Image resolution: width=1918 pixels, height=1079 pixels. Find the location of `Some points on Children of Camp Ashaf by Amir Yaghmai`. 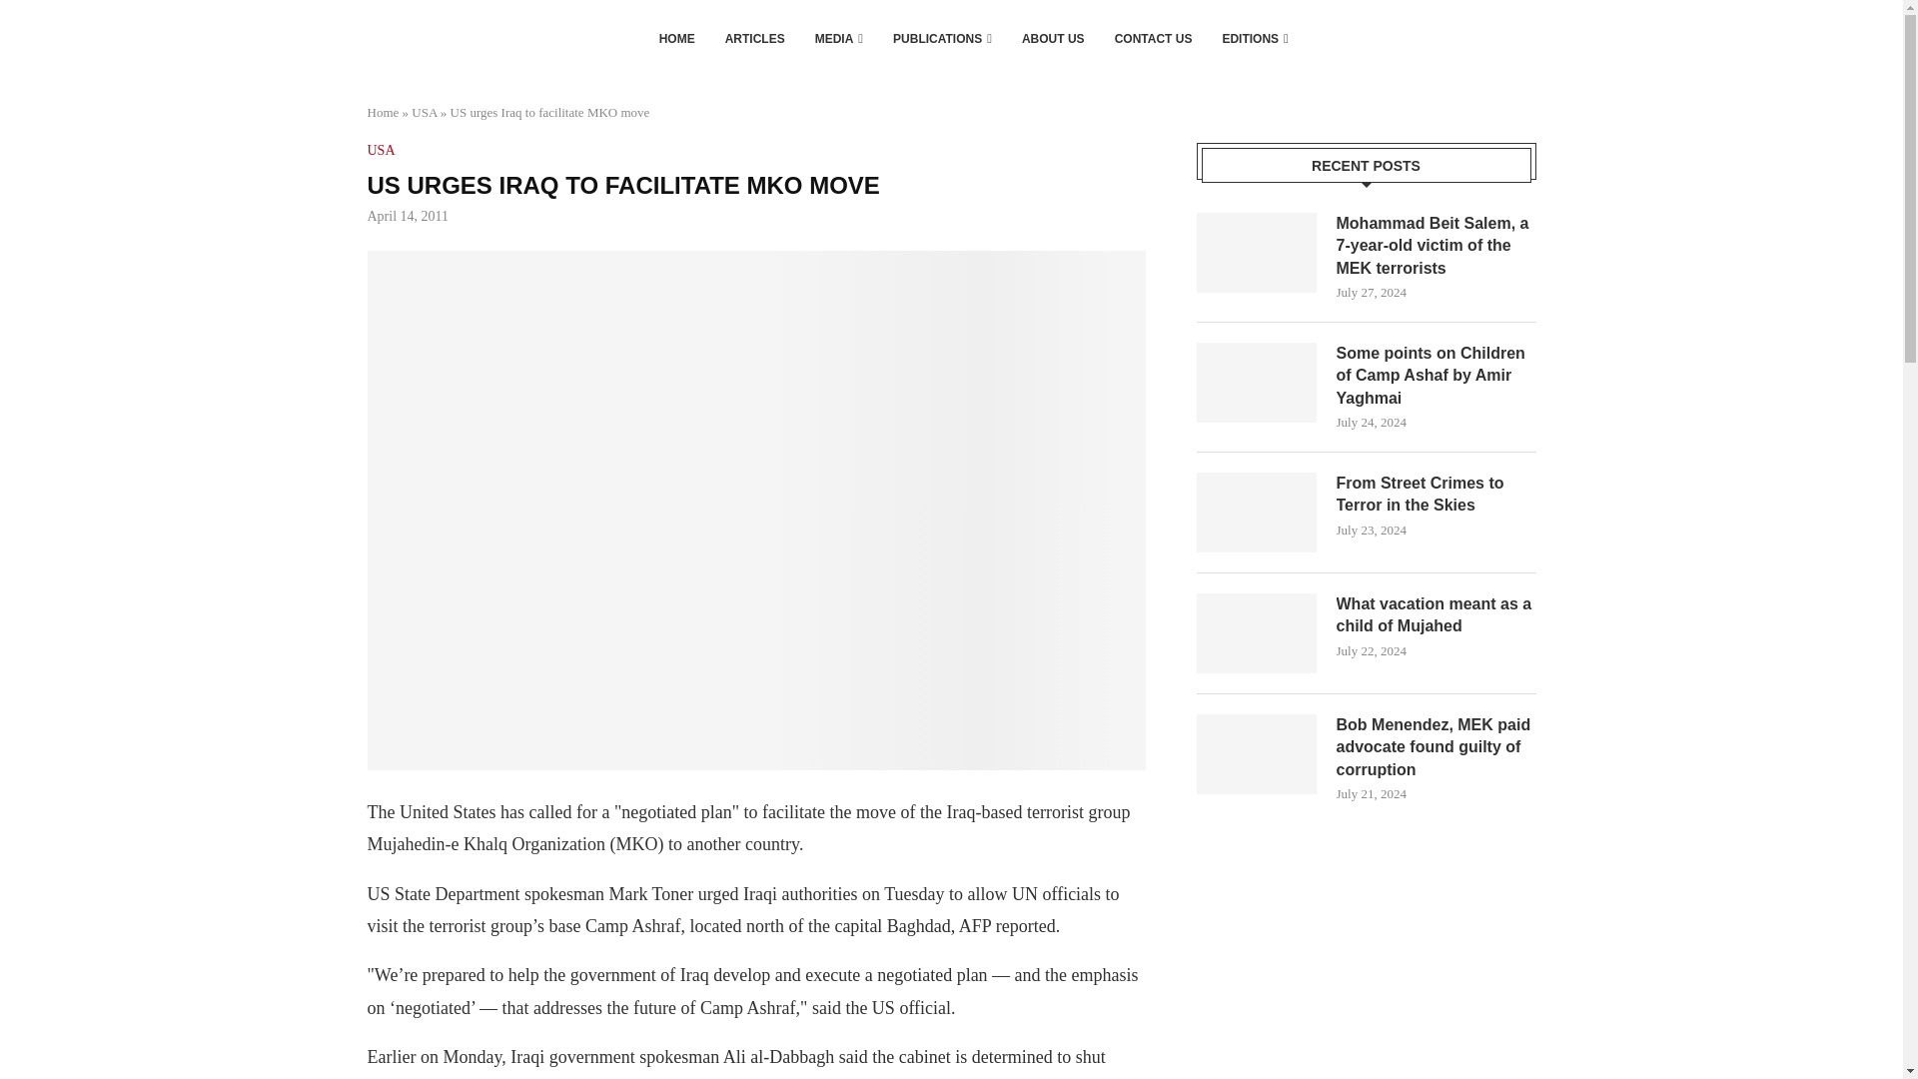

Some points on Children of Camp Ashaf by Amir Yaghmai is located at coordinates (1257, 383).